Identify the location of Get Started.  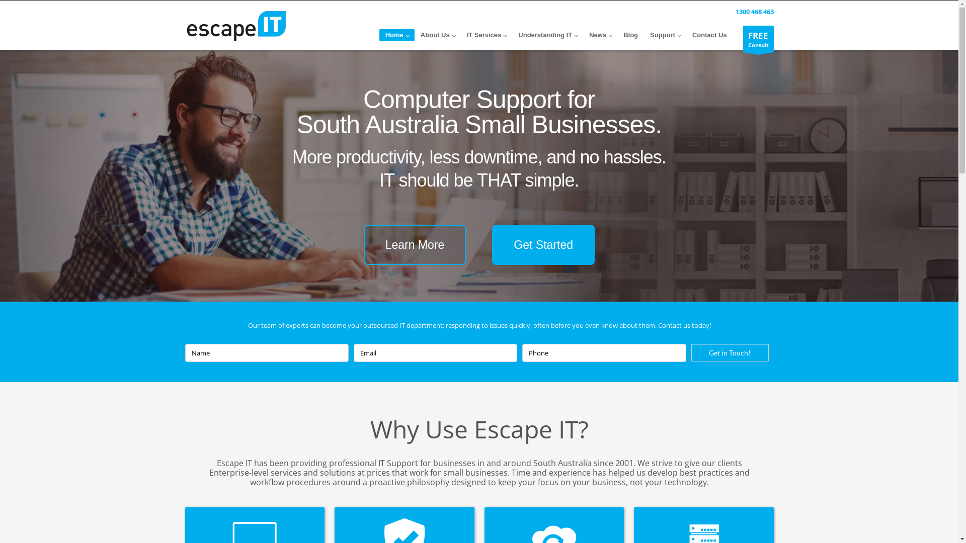
(543, 244).